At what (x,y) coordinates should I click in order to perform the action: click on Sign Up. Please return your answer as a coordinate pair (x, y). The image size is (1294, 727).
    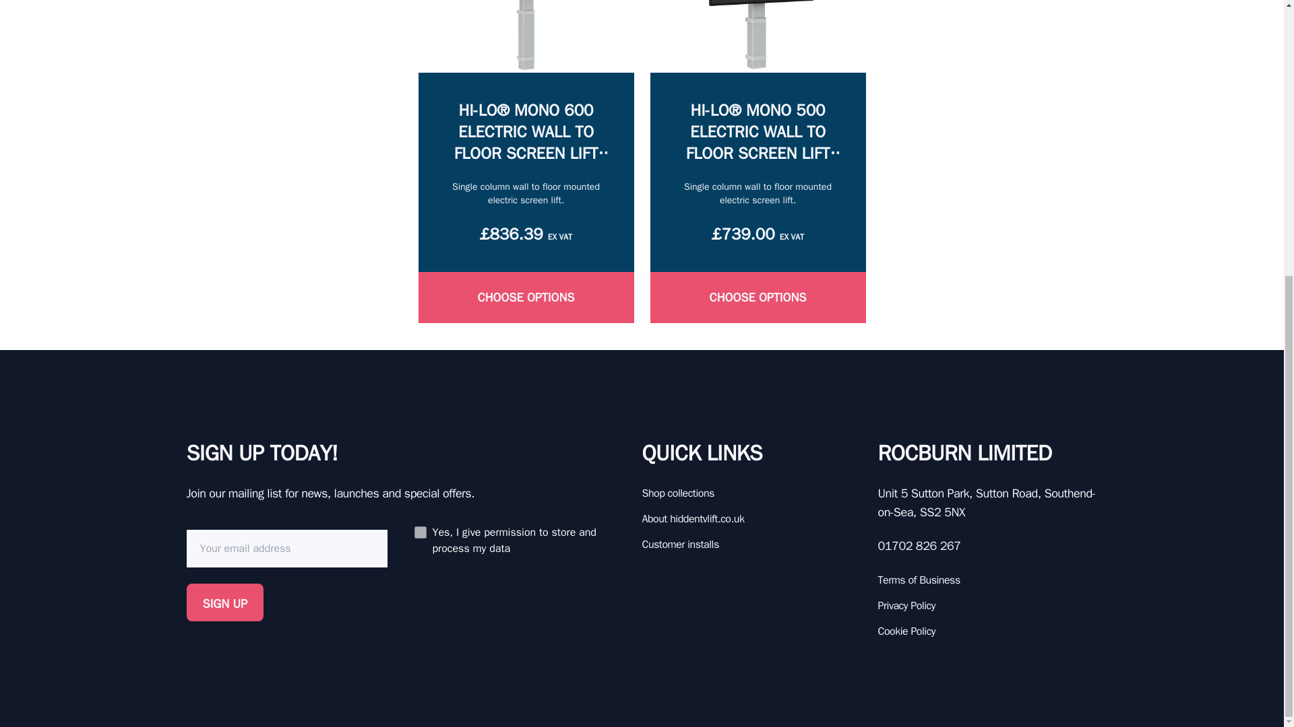
    Looking at the image, I should click on (225, 602).